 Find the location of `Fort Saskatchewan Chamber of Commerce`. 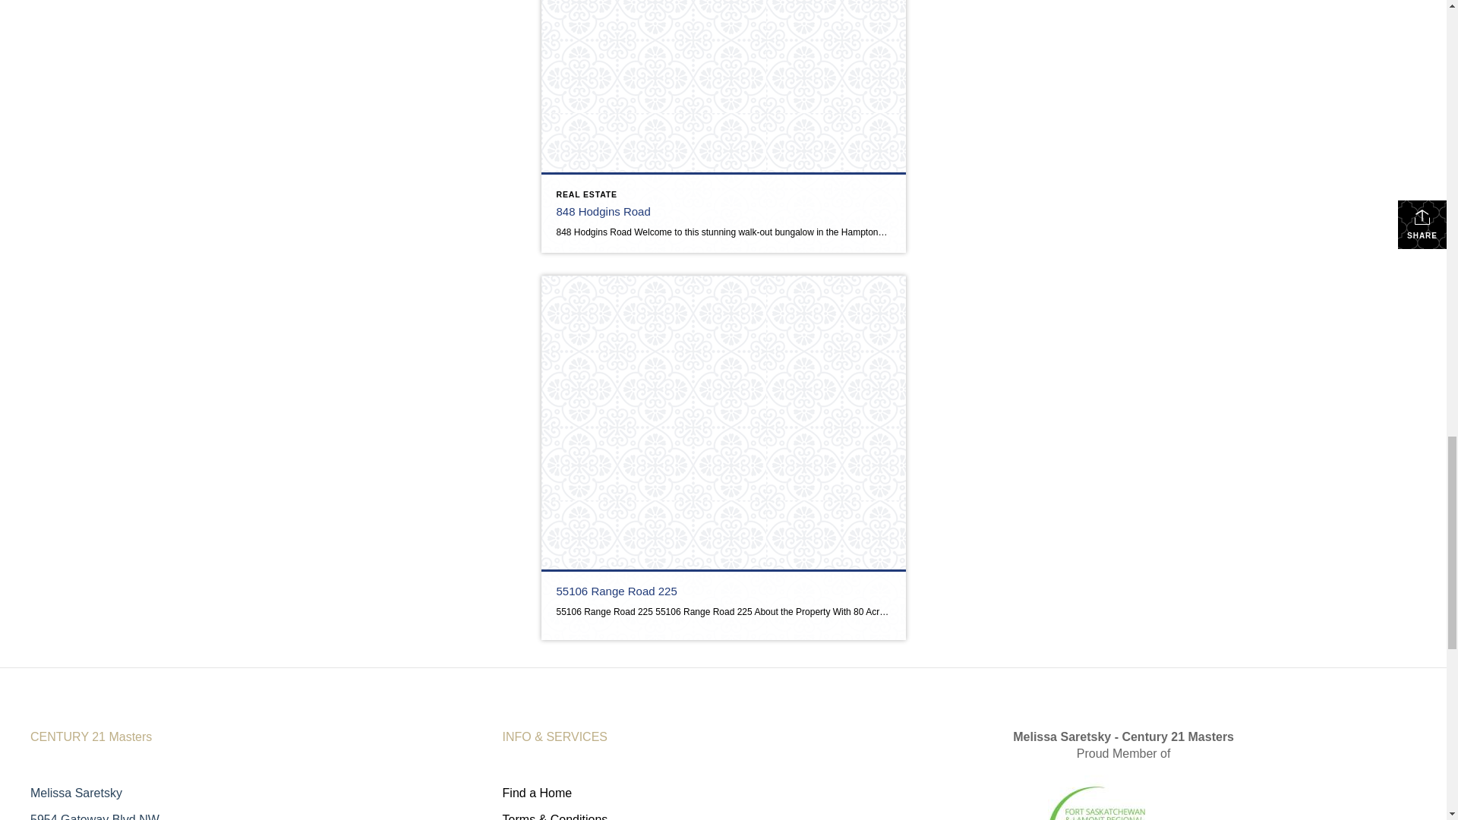

Fort Saskatchewan Chamber of Commerce is located at coordinates (1124, 791).